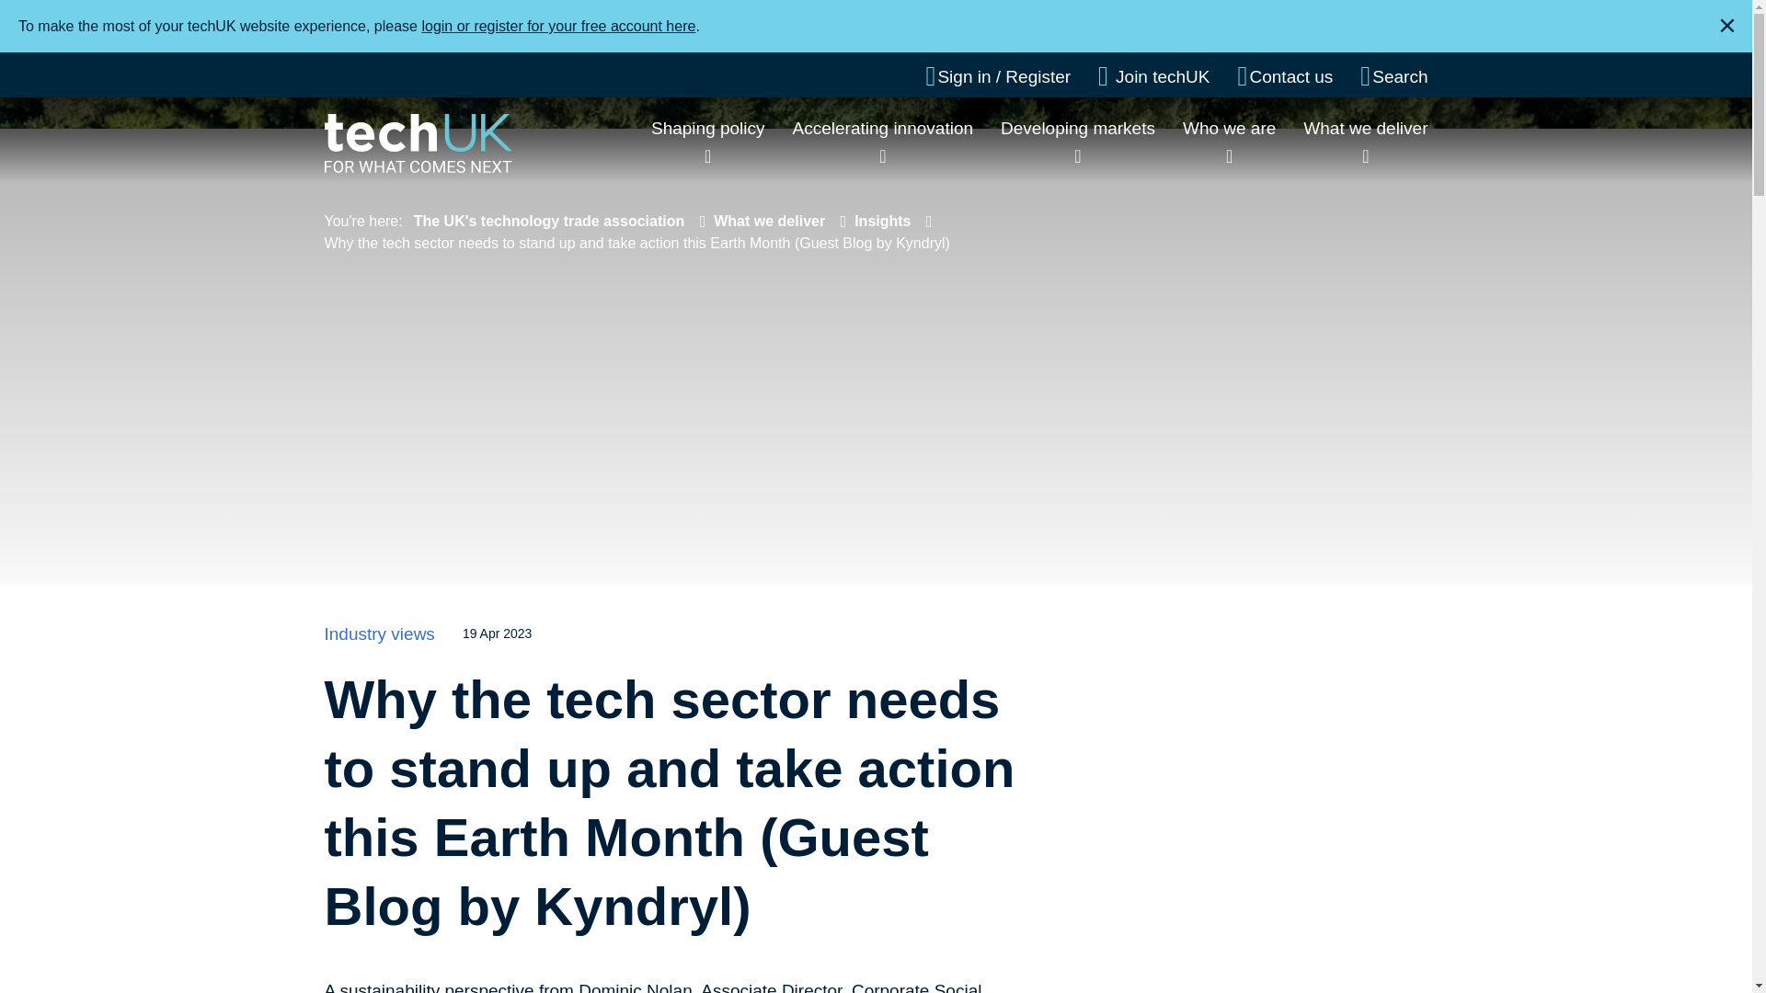  I want to click on login or register for your free account here, so click(558, 26).